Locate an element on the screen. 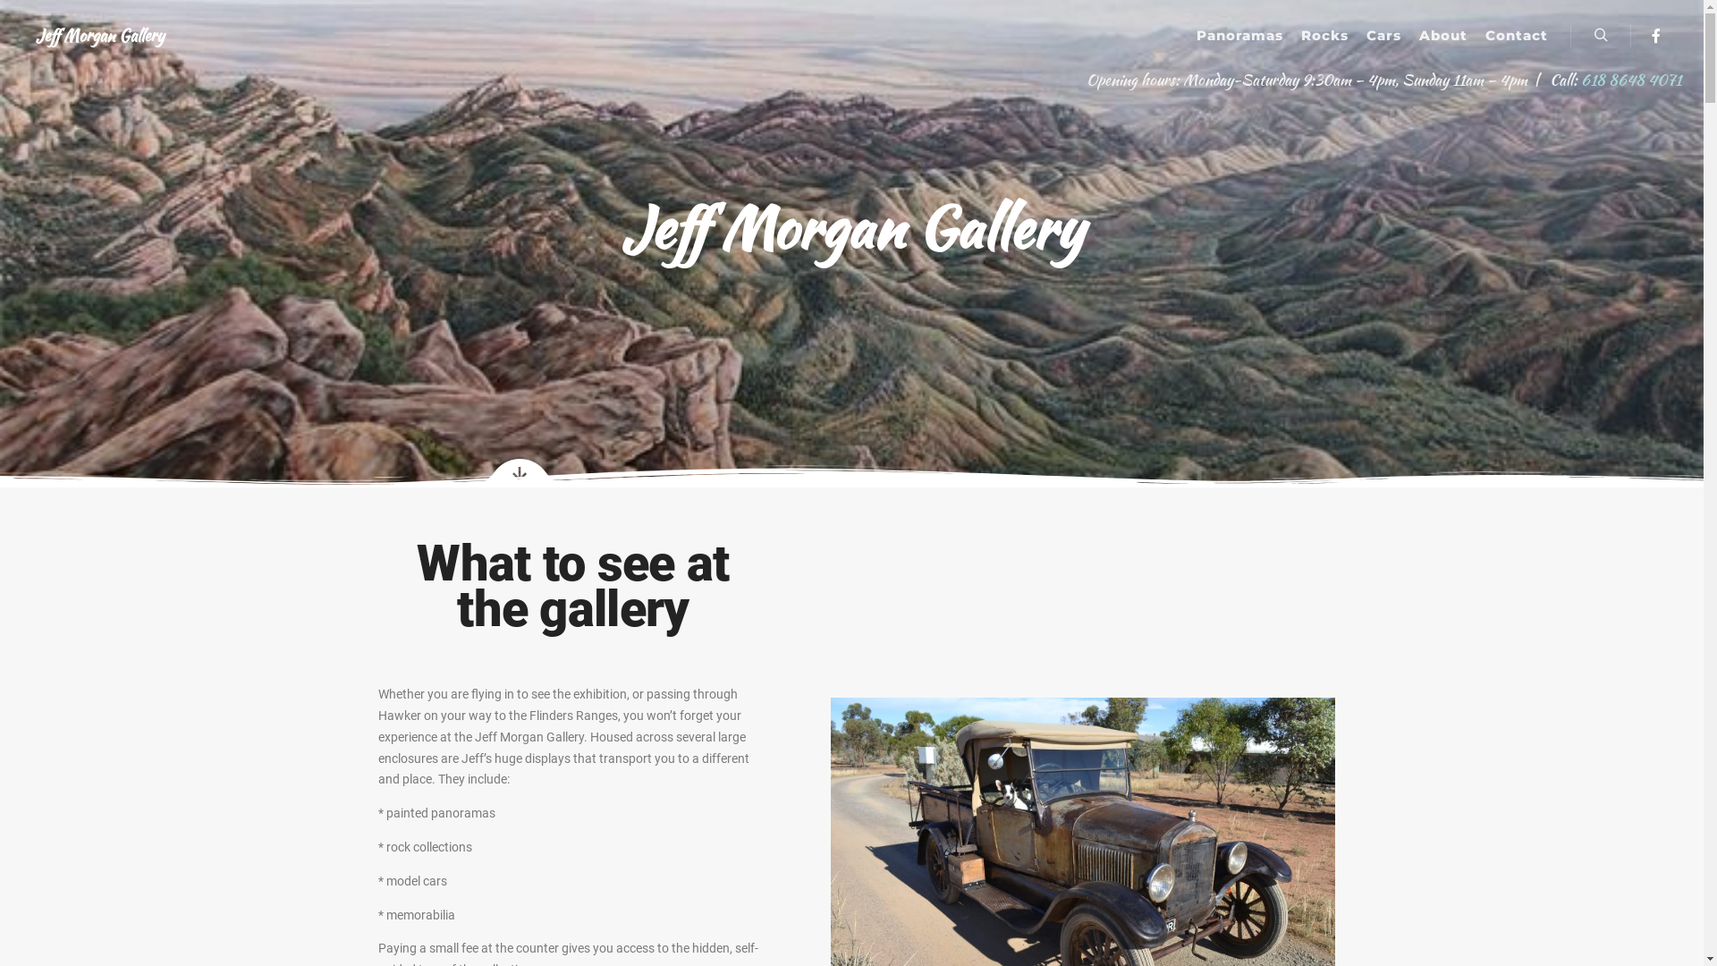  Facebook is located at coordinates (1656, 36).